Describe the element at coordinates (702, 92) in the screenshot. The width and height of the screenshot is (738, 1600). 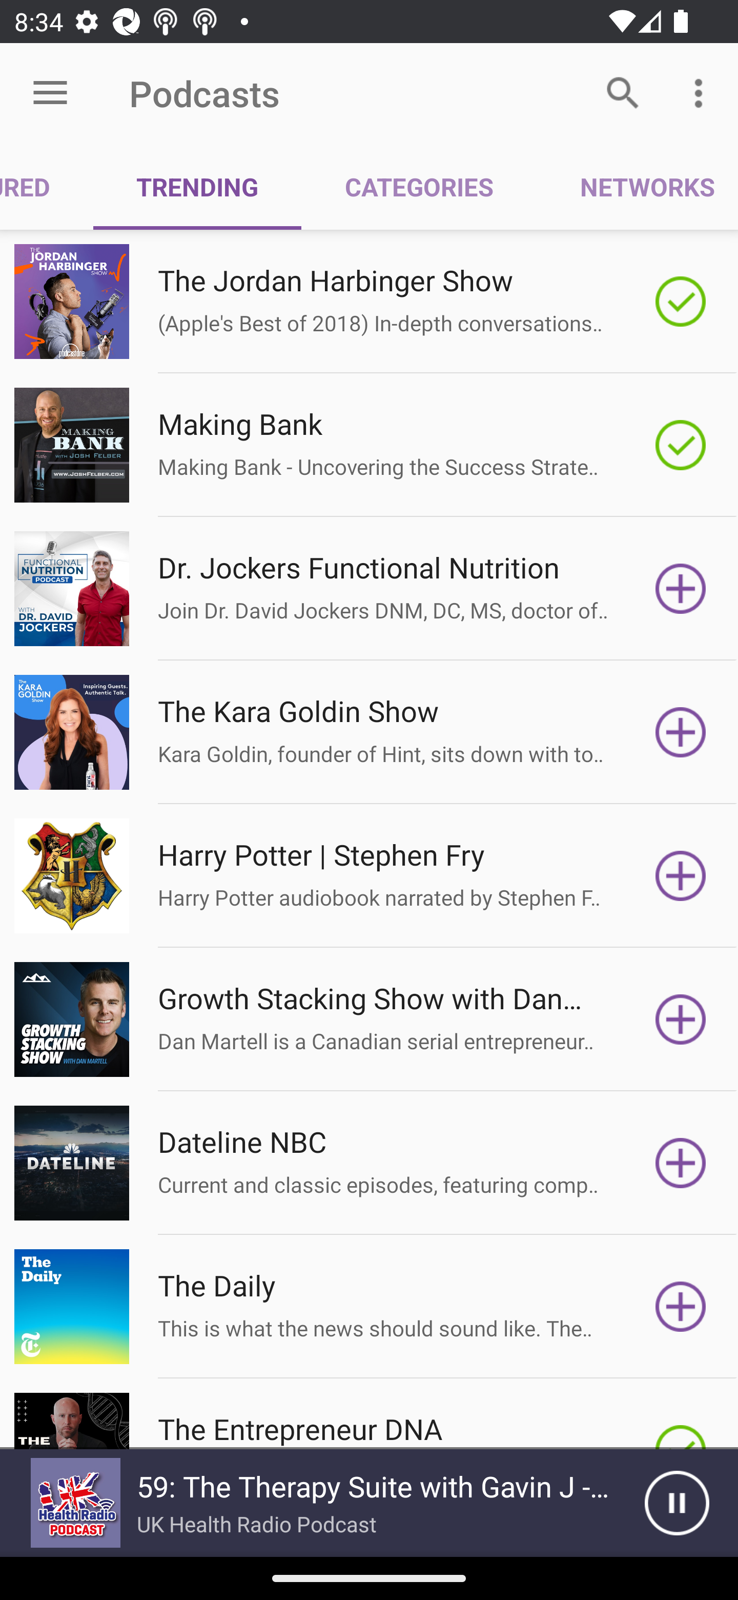
I see `More options` at that location.